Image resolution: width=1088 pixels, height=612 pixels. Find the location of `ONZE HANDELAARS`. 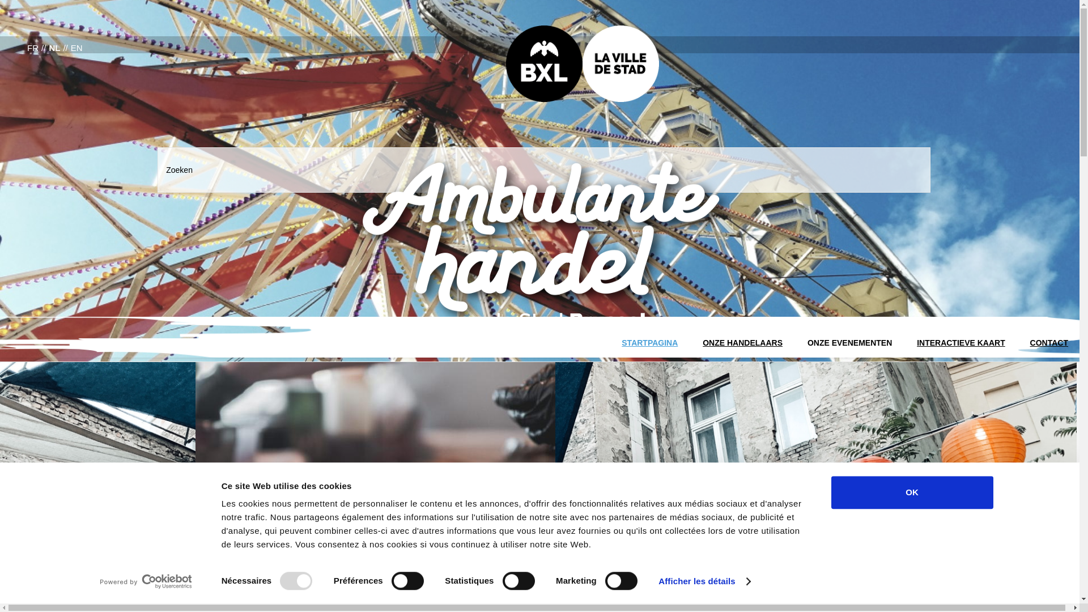

ONZE HANDELAARS is located at coordinates (742, 338).